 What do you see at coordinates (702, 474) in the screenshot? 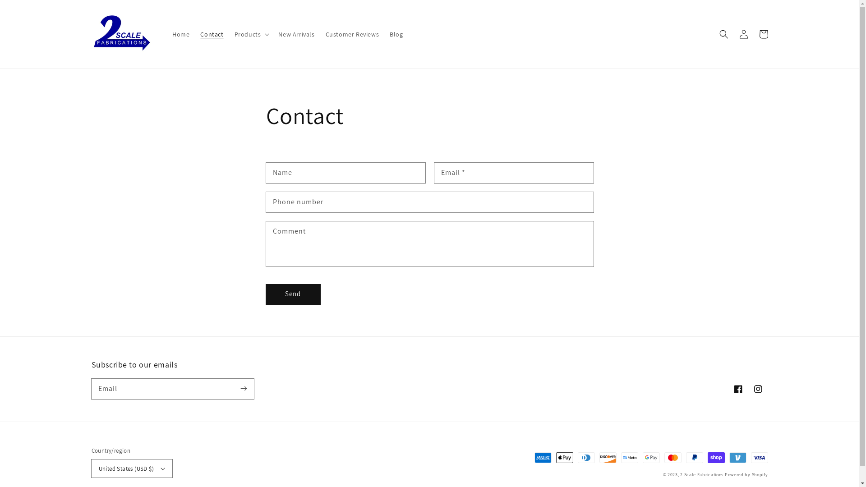
I see `2 Scale Fabrications` at bounding box center [702, 474].